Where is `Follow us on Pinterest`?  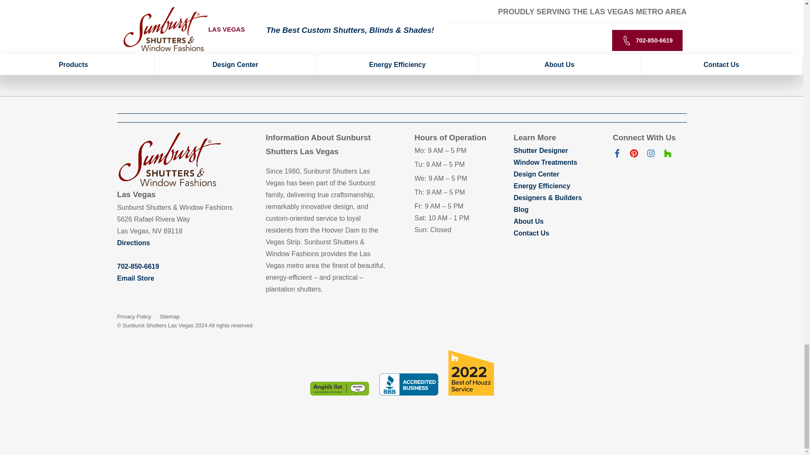 Follow us on Pinterest is located at coordinates (634, 155).